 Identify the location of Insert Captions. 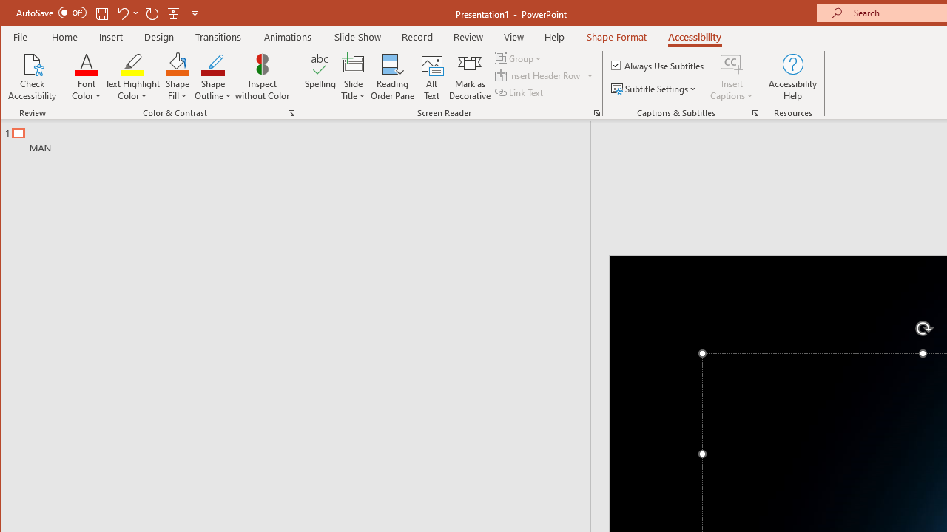
(732, 77).